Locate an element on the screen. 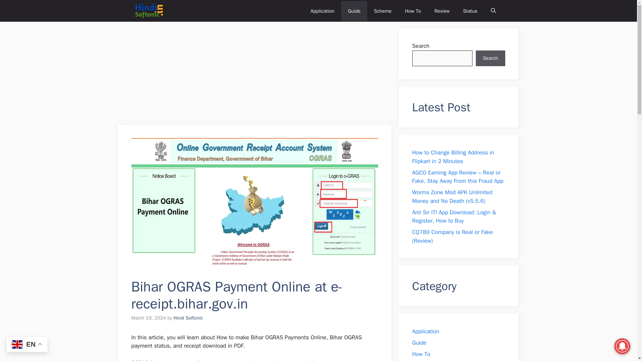 The height and width of the screenshot is (361, 642). HindiSoftonic: Government Schemes and Services is located at coordinates (149, 11).